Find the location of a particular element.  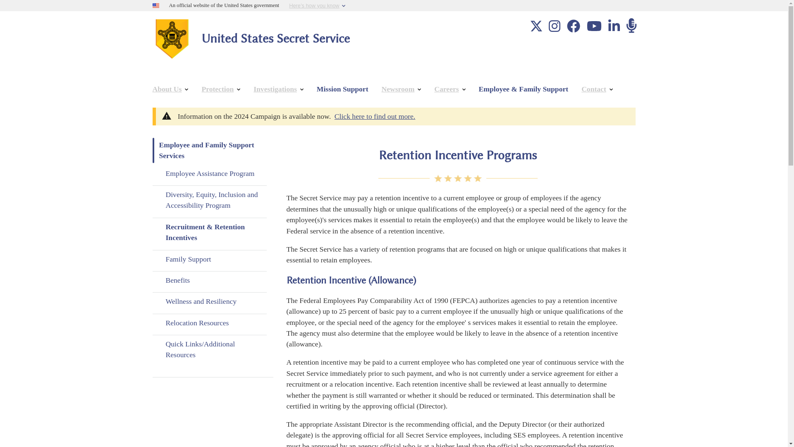

 Go to United States Secret Service home page is located at coordinates (271, 38).